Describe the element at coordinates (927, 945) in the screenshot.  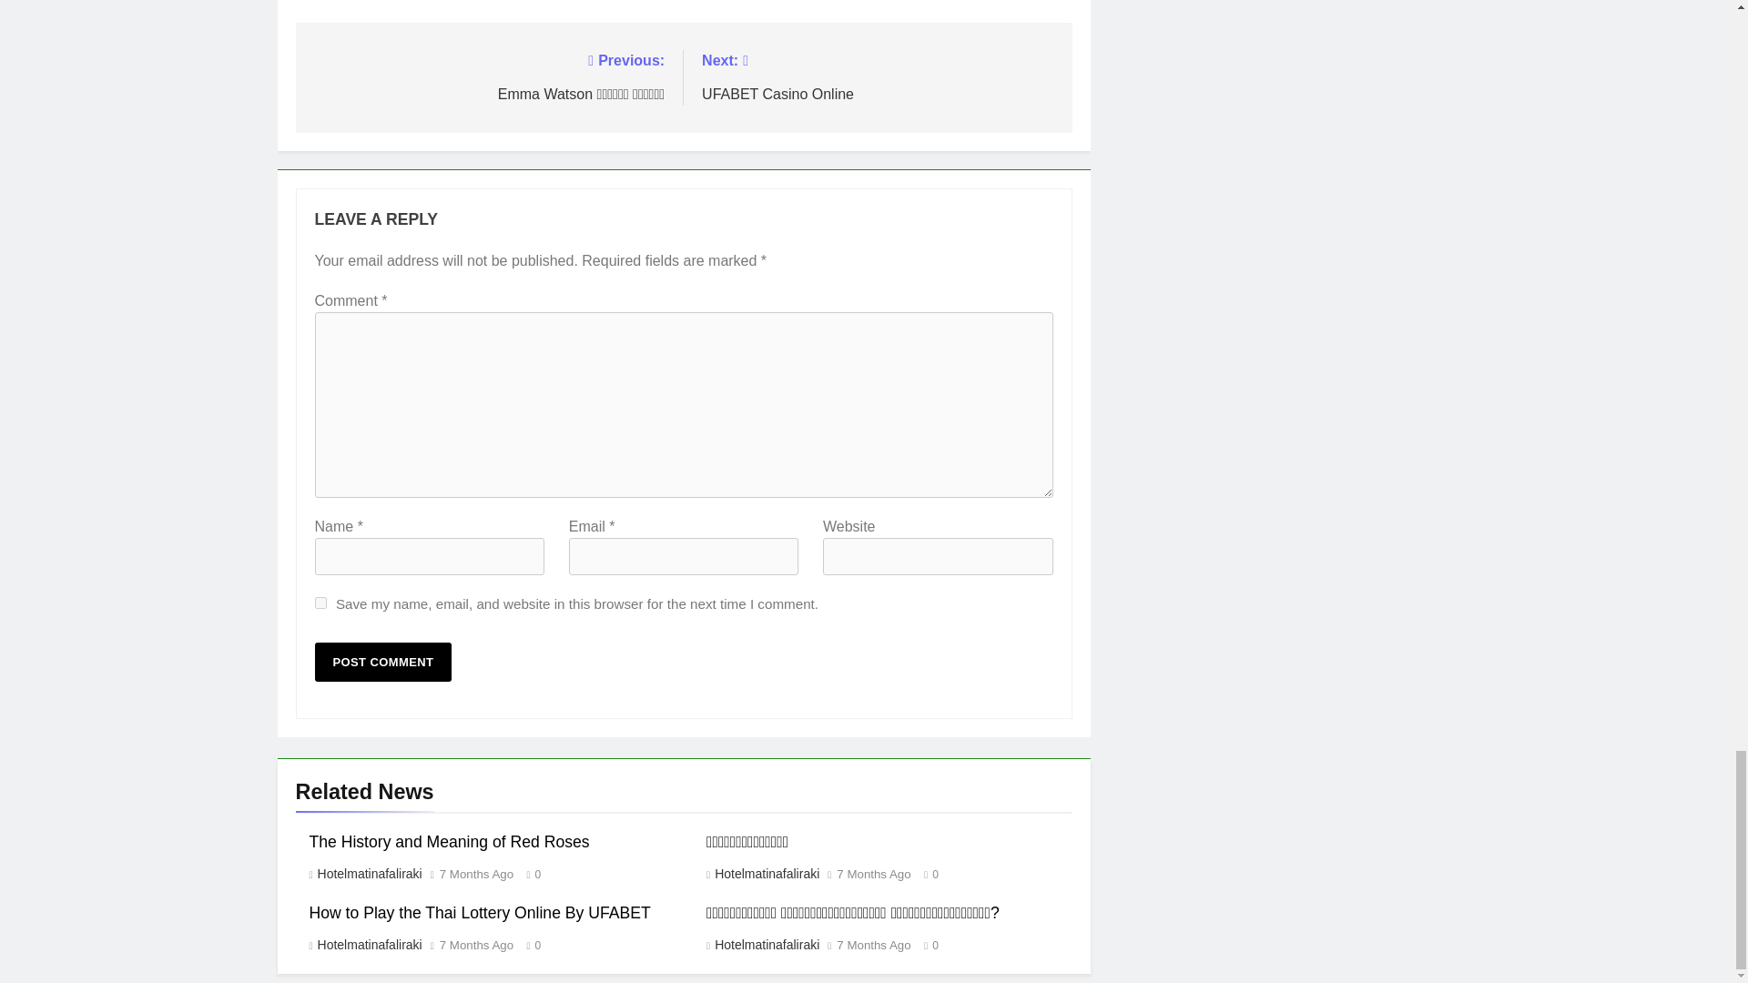
I see `0` at that location.